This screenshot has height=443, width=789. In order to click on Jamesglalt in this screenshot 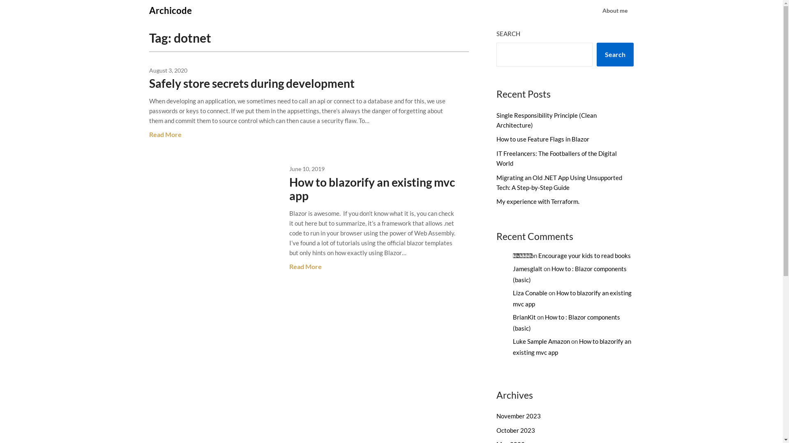, I will do `click(528, 269)`.